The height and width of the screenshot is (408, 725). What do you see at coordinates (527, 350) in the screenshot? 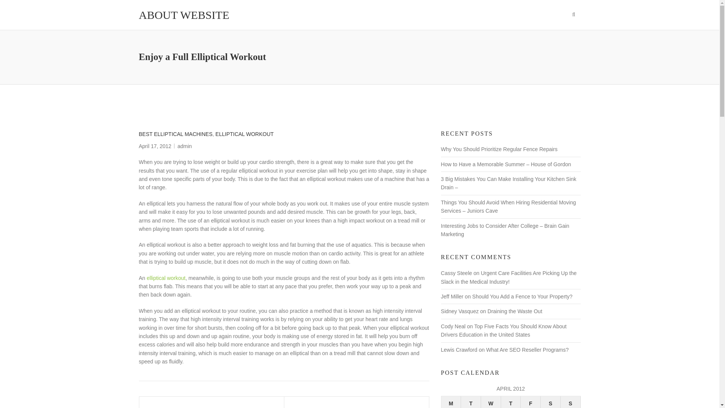
I see `What Are SEO Reseller Programs?` at bounding box center [527, 350].